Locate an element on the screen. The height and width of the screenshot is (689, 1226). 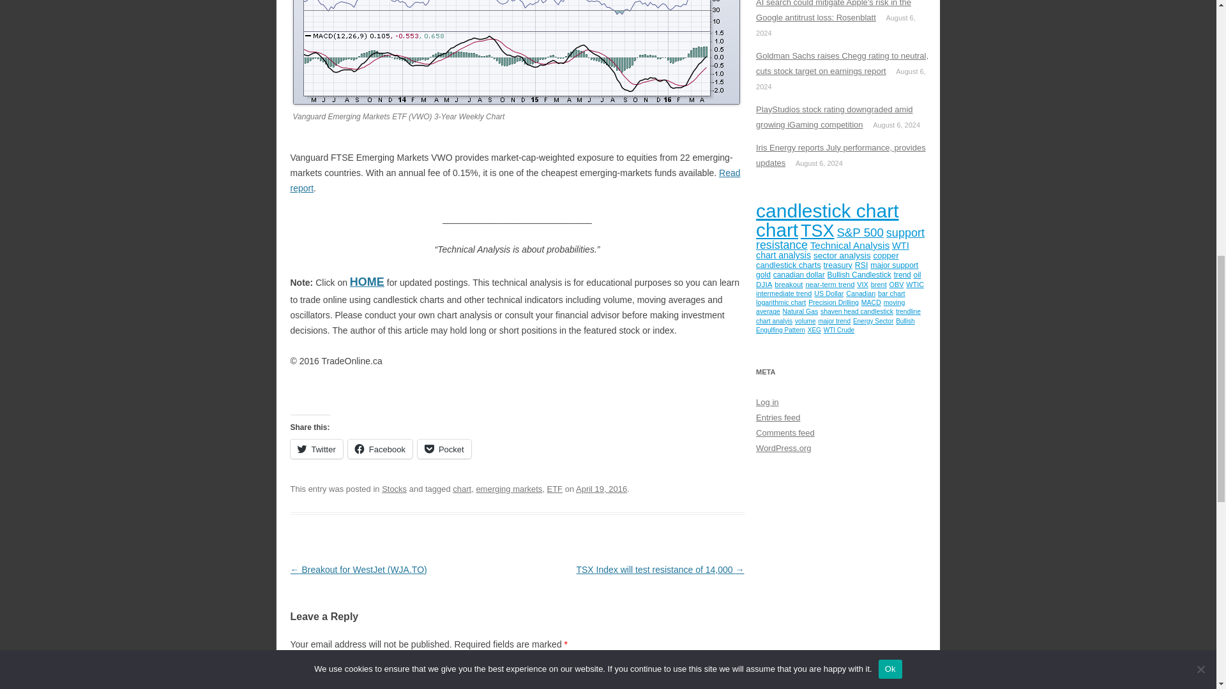
ETF is located at coordinates (554, 489).